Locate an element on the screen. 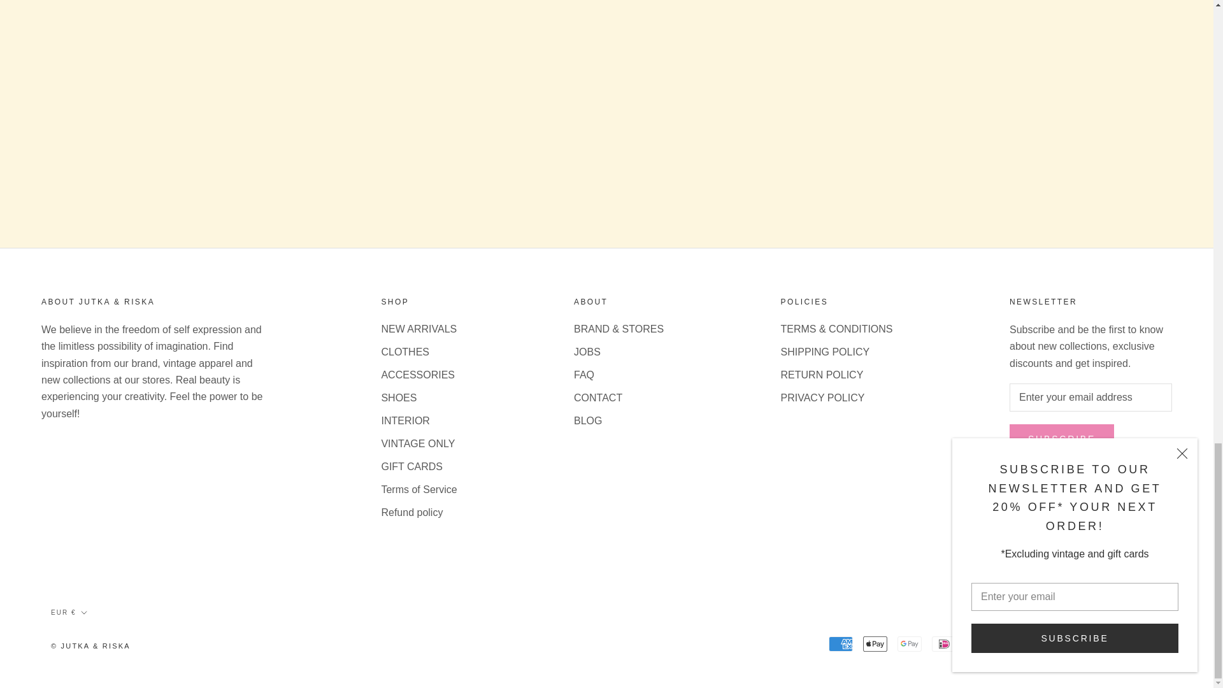 This screenshot has width=1223, height=688. Apple Pay is located at coordinates (875, 643).